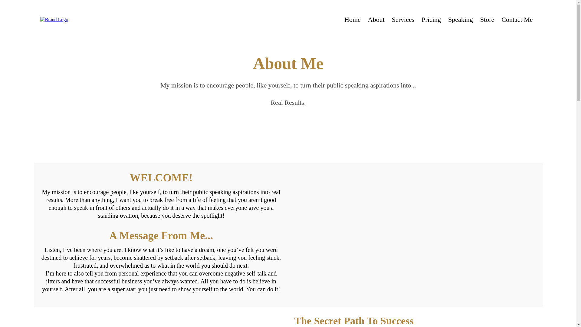  What do you see at coordinates (376, 20) in the screenshot?
I see `About` at bounding box center [376, 20].